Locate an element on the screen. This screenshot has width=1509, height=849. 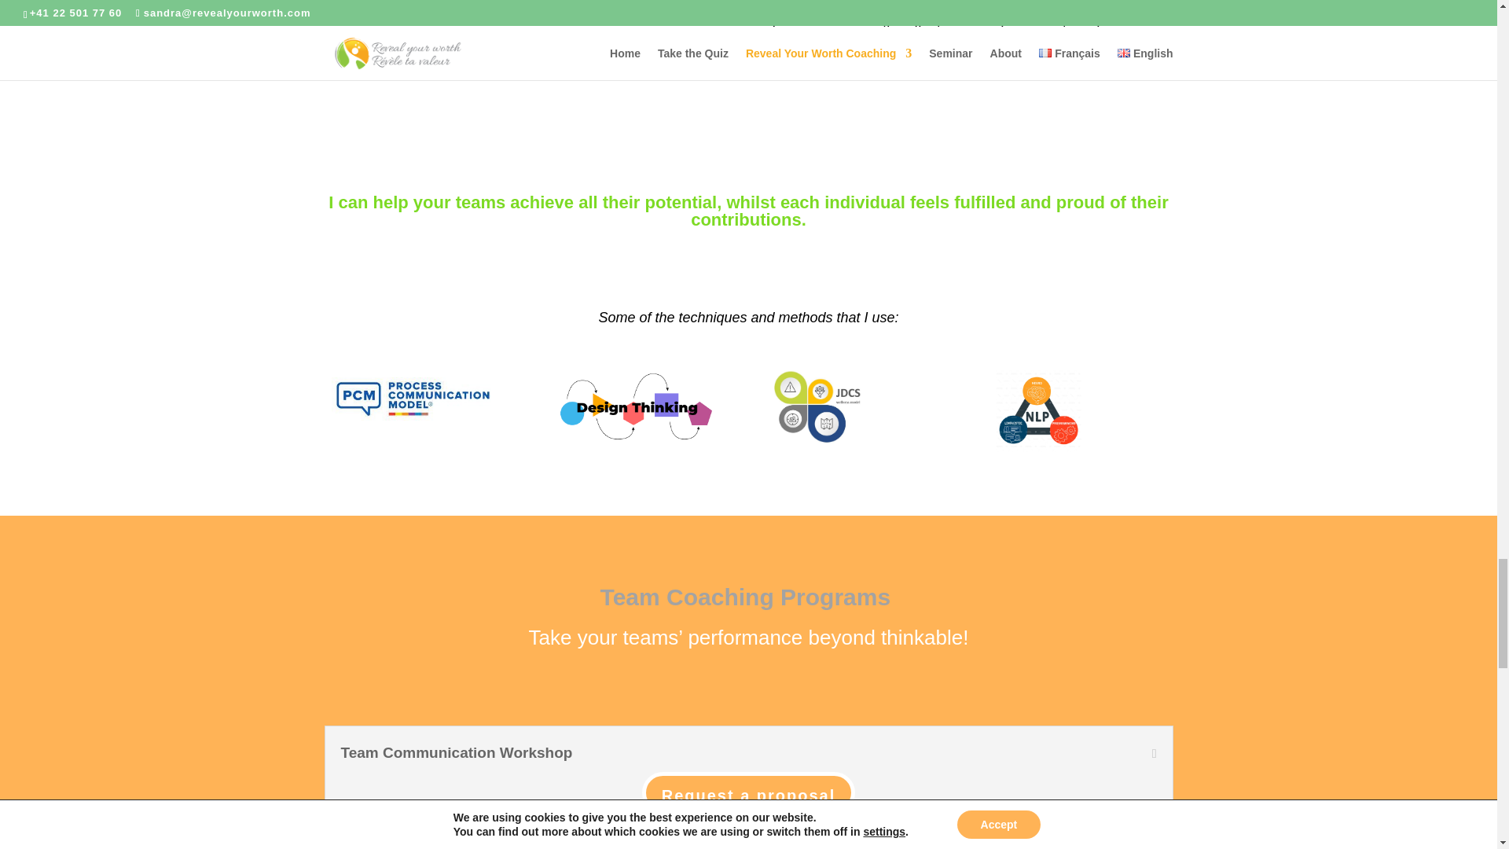
JDCS wellness model logo is located at coordinates (817, 407).